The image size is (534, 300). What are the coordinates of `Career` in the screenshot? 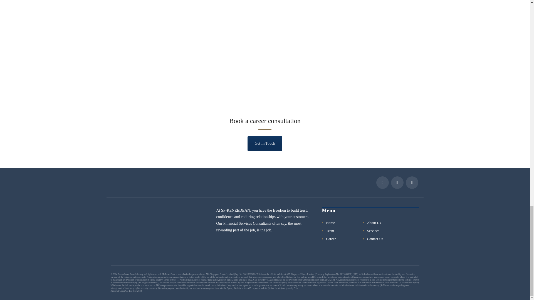 It's located at (331, 239).